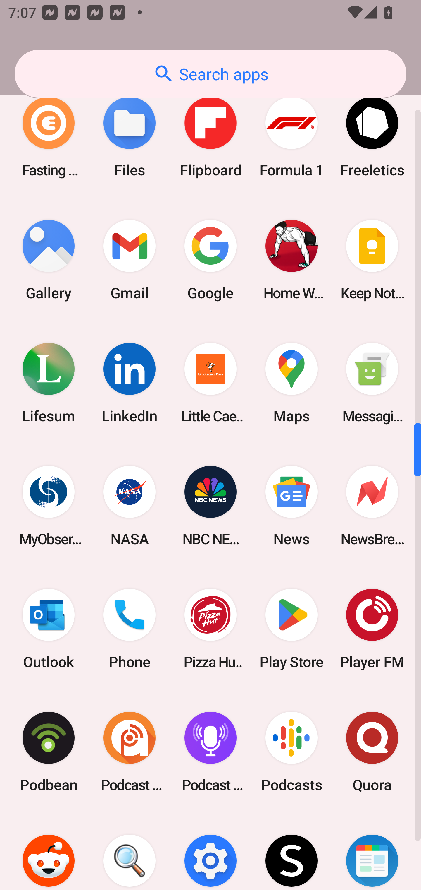  I want to click on Maps, so click(291, 382).